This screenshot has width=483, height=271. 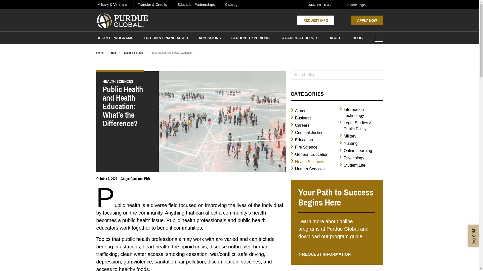 What do you see at coordinates (378, 75) in the screenshot?
I see `Search Blog Button` at bounding box center [378, 75].